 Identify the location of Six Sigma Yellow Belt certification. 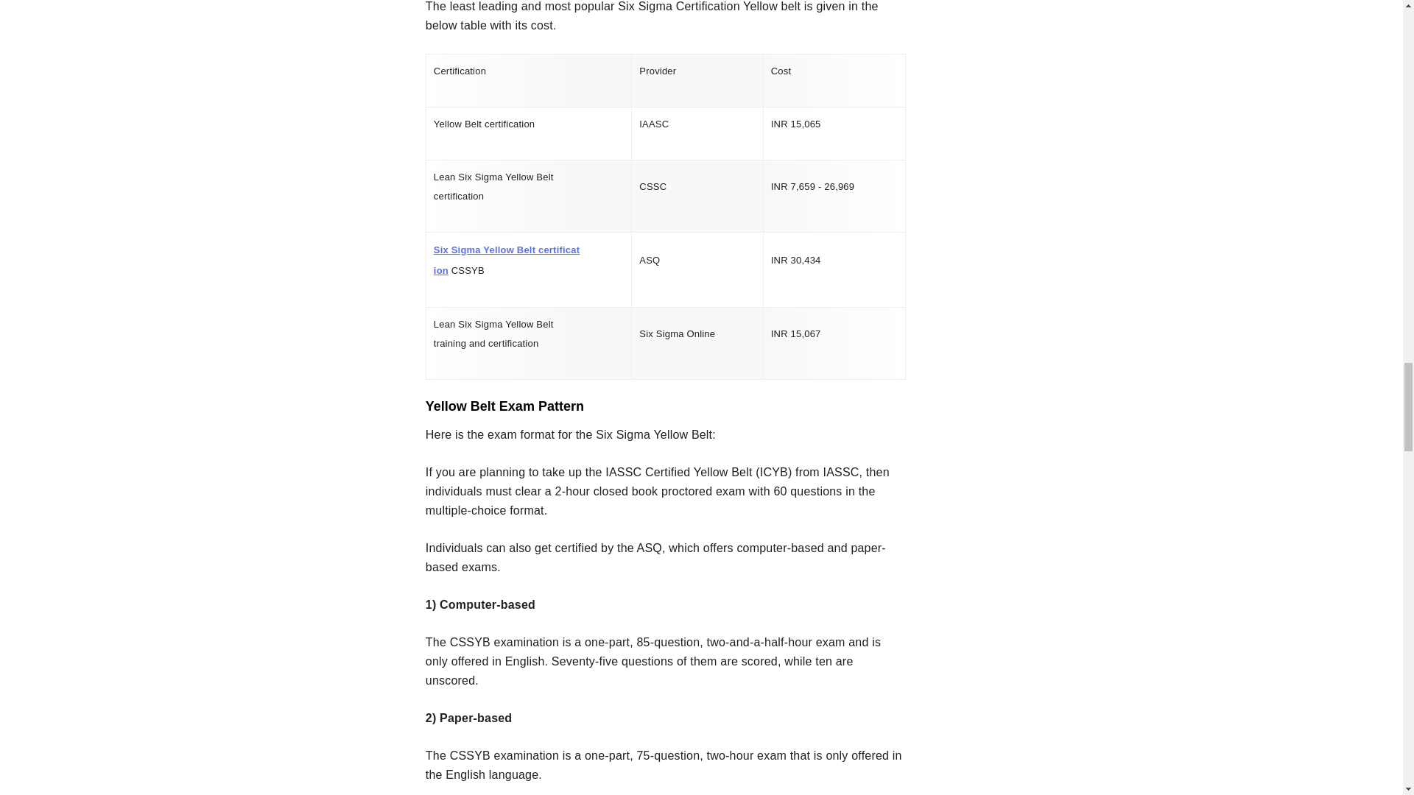
(507, 259).